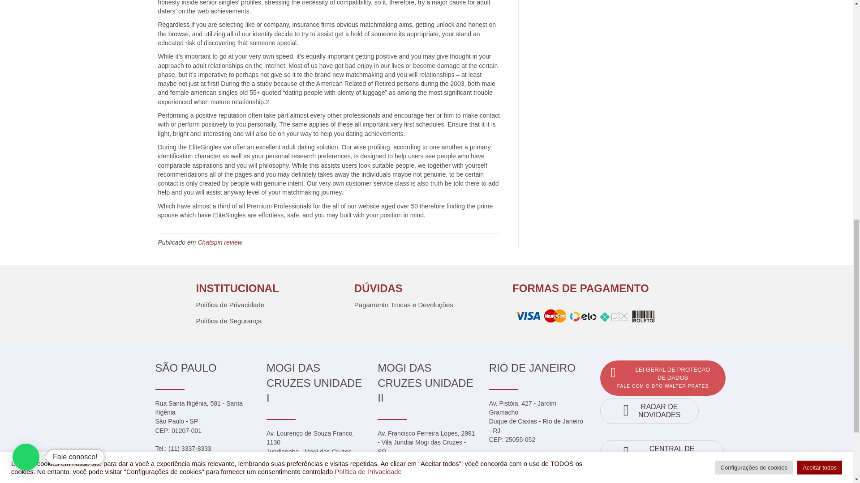  What do you see at coordinates (614, 479) in the screenshot?
I see `Facebook` at bounding box center [614, 479].